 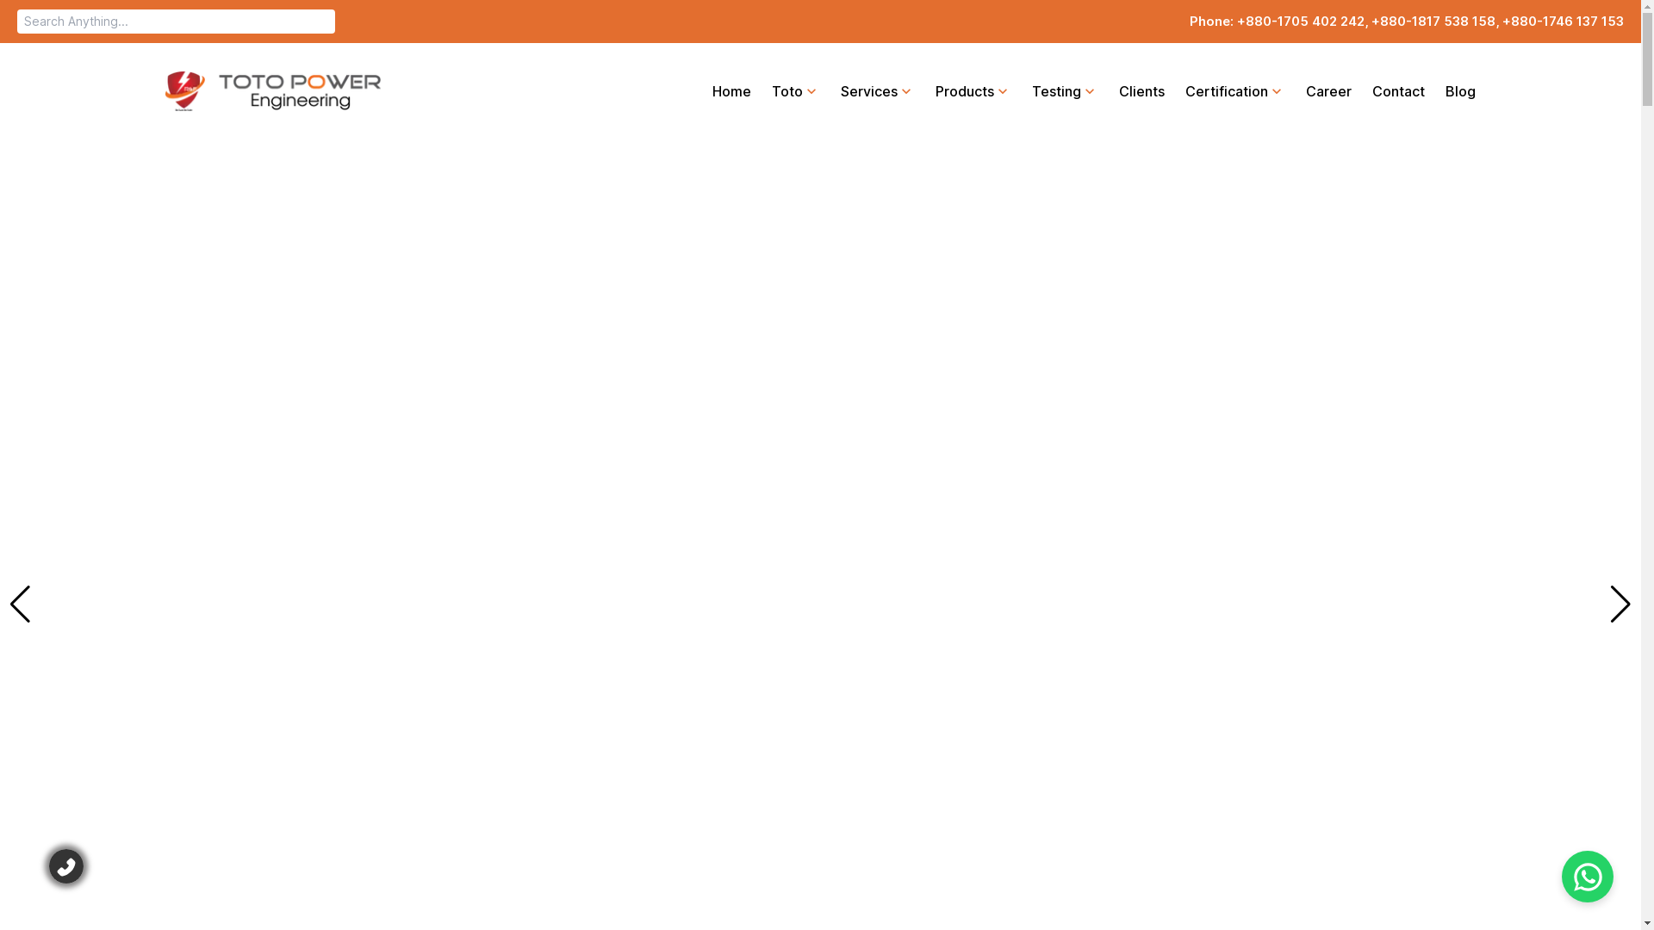 What do you see at coordinates (1087, 91) in the screenshot?
I see `Clients` at bounding box center [1087, 91].